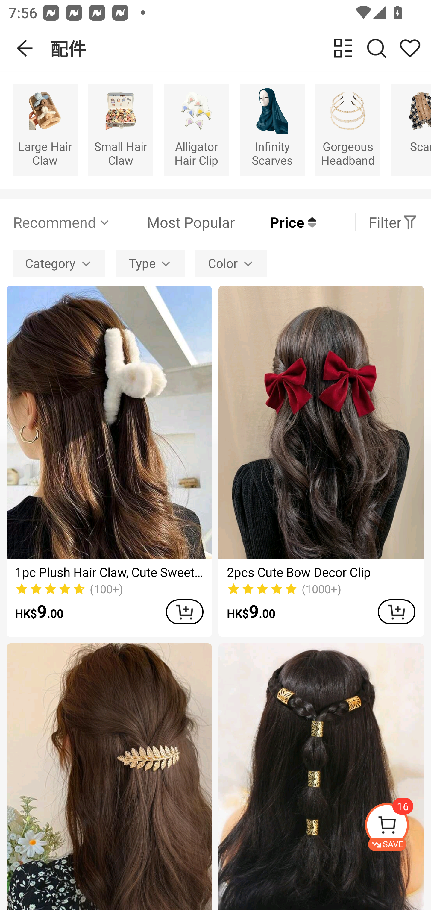 The image size is (431, 910). Describe the element at coordinates (410, 48) in the screenshot. I see `Share` at that location.